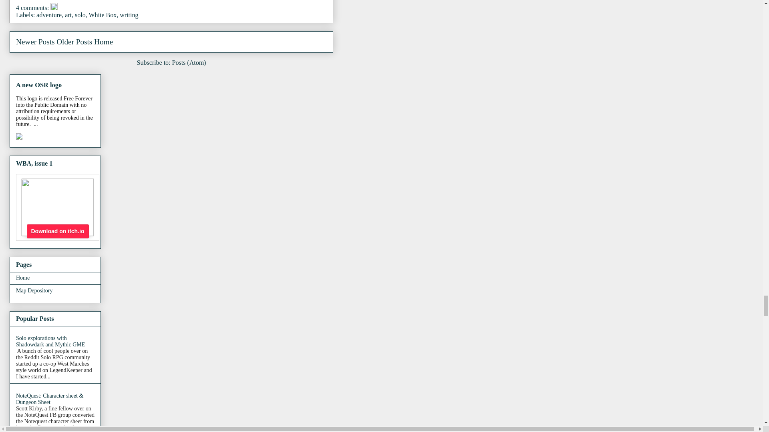  What do you see at coordinates (74, 42) in the screenshot?
I see `Older Posts` at bounding box center [74, 42].